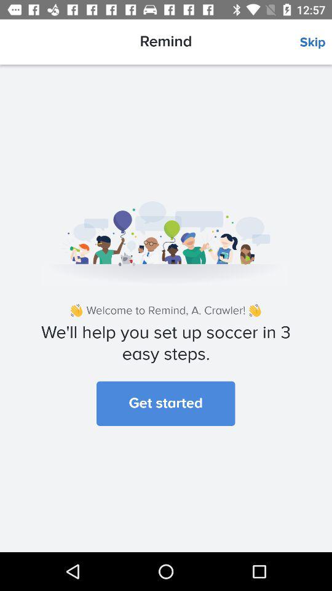 Image resolution: width=332 pixels, height=591 pixels. What do you see at coordinates (316, 42) in the screenshot?
I see `press the item above the welcome to remind` at bounding box center [316, 42].